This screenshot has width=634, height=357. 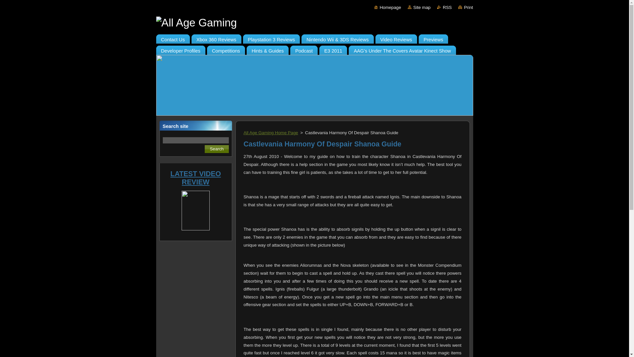 What do you see at coordinates (271, 38) in the screenshot?
I see `Playstation 3 Reviews` at bounding box center [271, 38].